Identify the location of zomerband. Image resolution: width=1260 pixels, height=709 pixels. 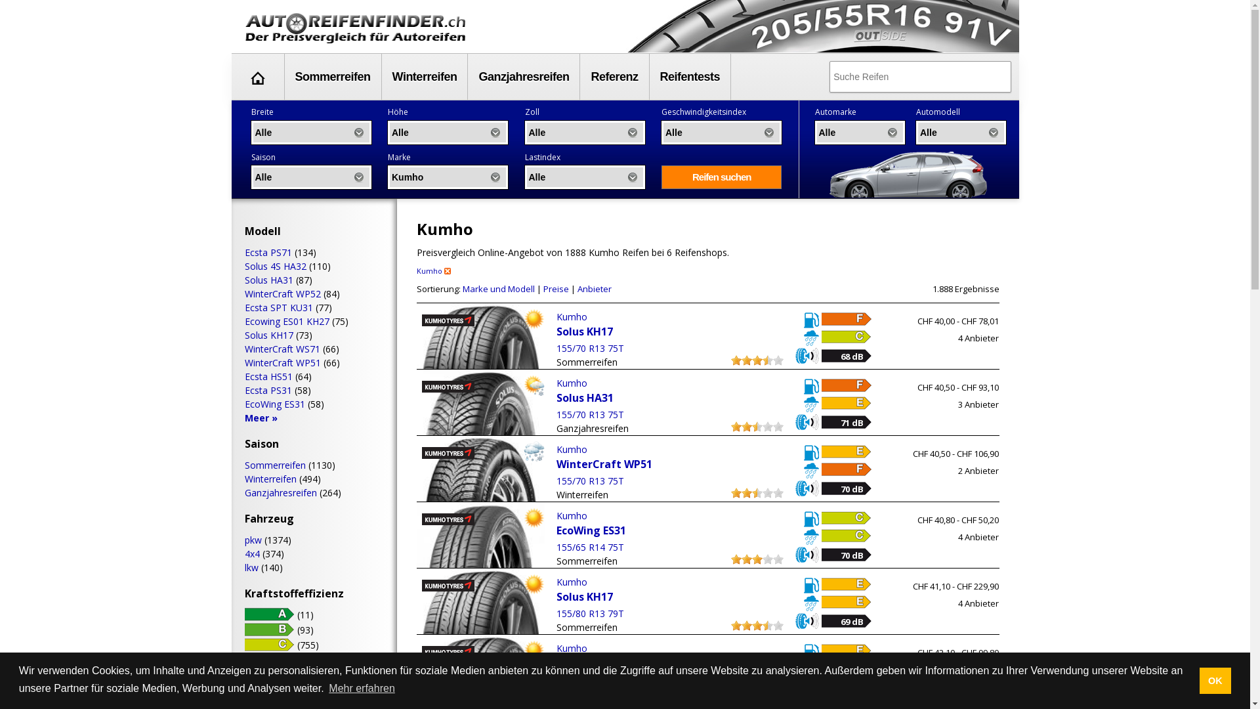
(534, 319).